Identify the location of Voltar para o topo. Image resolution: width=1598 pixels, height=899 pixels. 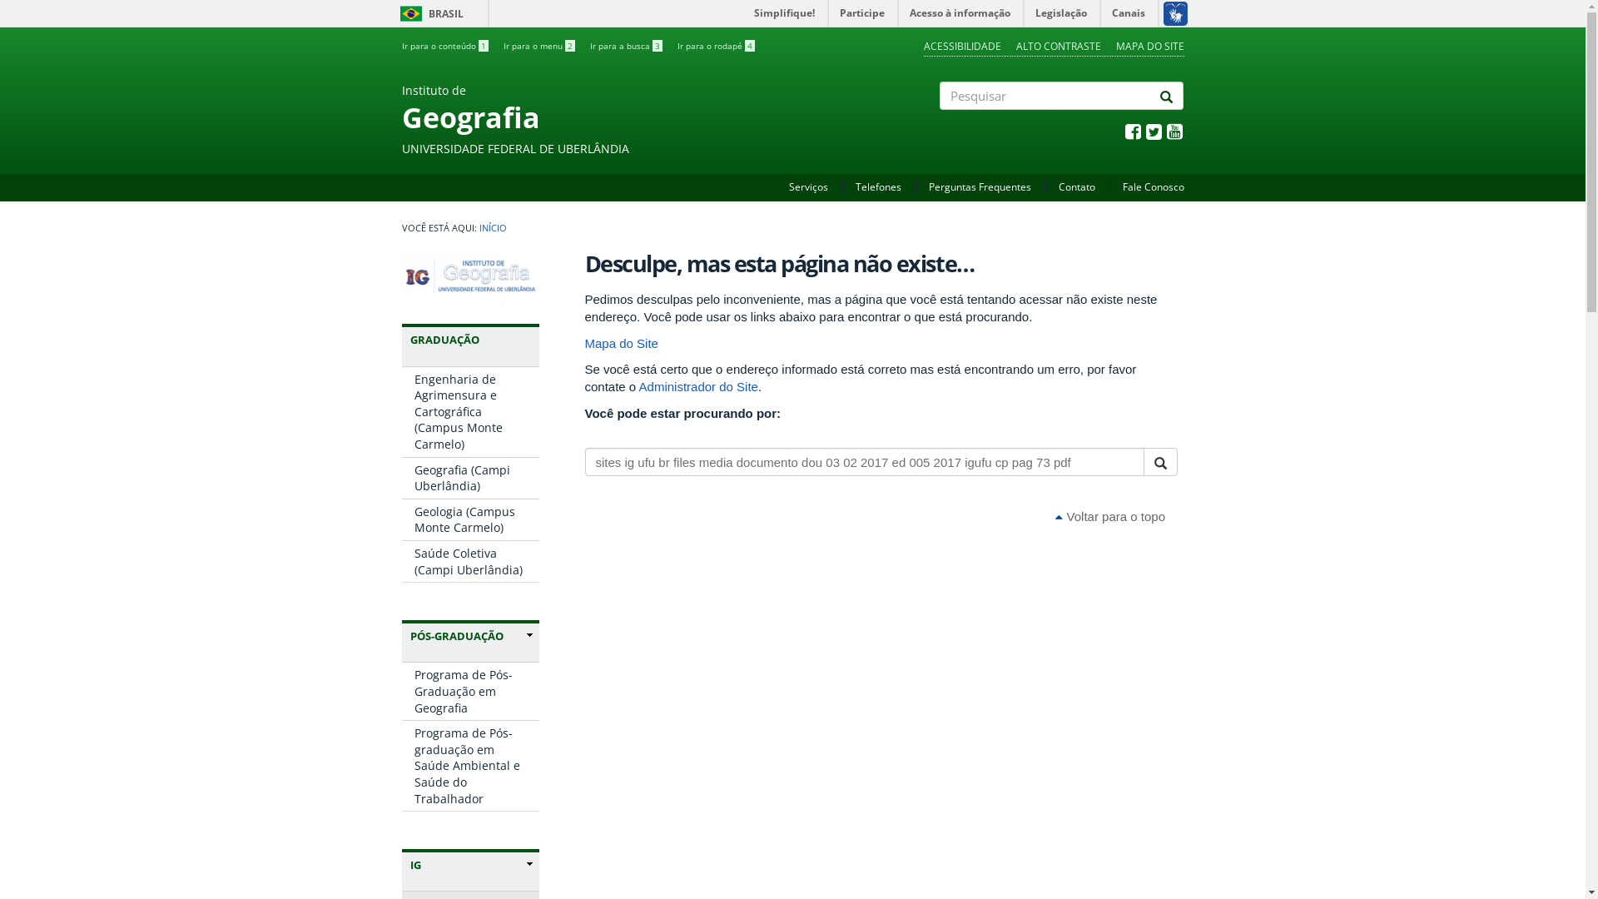
(1110, 516).